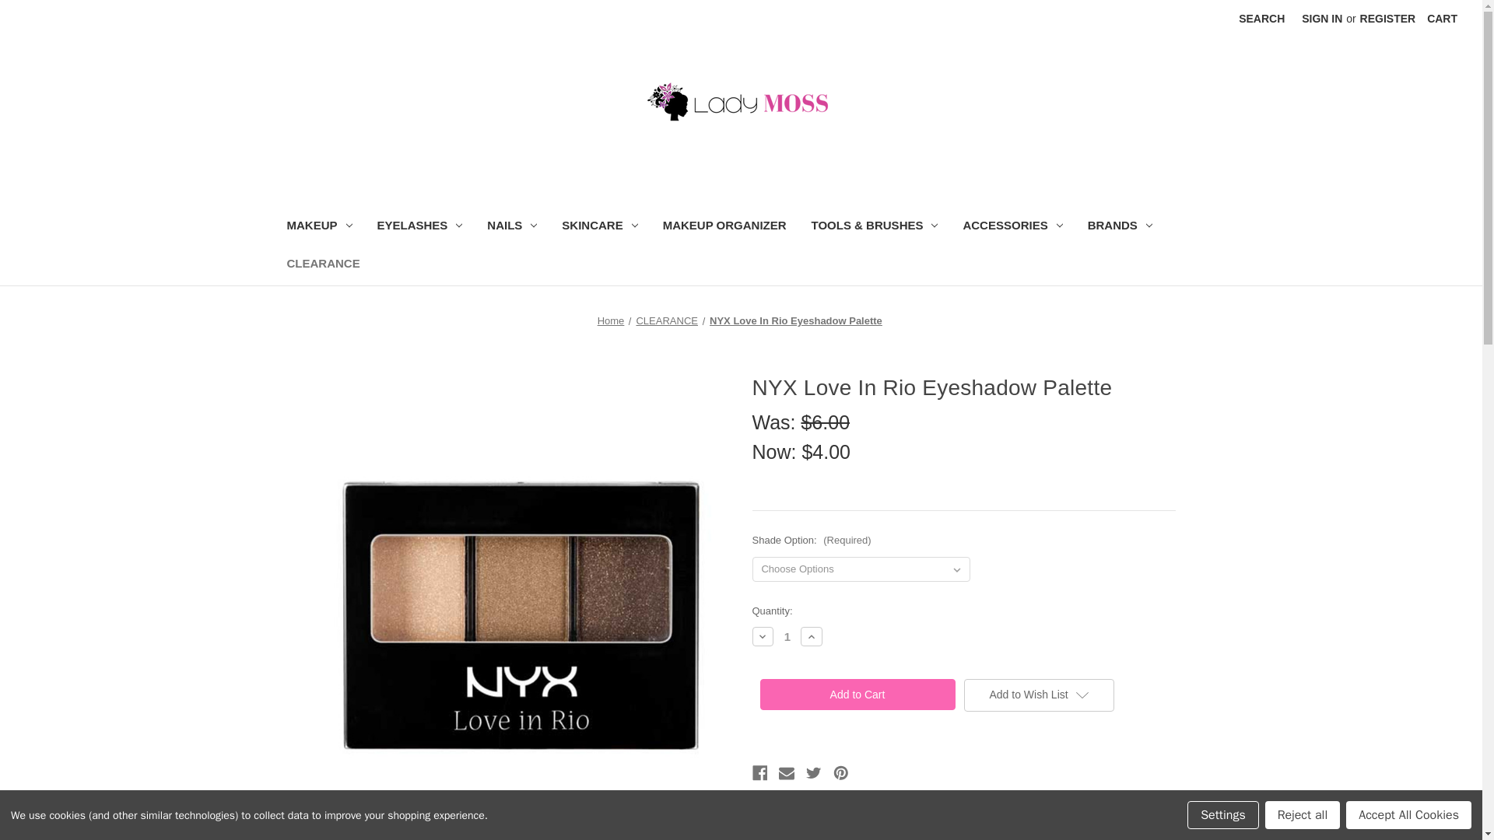 Image resolution: width=1494 pixels, height=840 pixels. Describe the element at coordinates (1388, 19) in the screenshot. I see `REGISTER` at that location.